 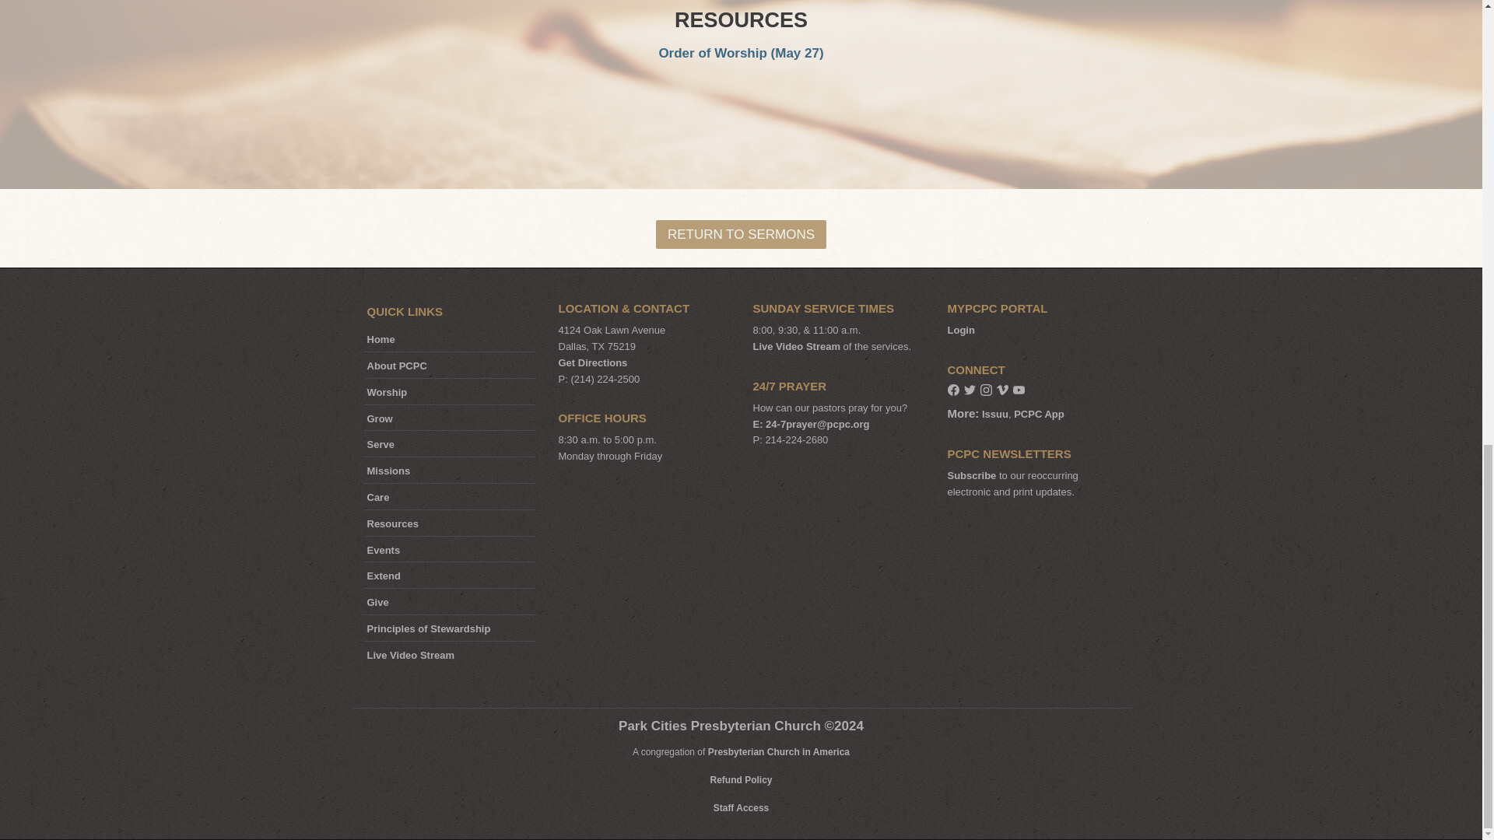 What do you see at coordinates (952, 392) in the screenshot?
I see `Facebook` at bounding box center [952, 392].